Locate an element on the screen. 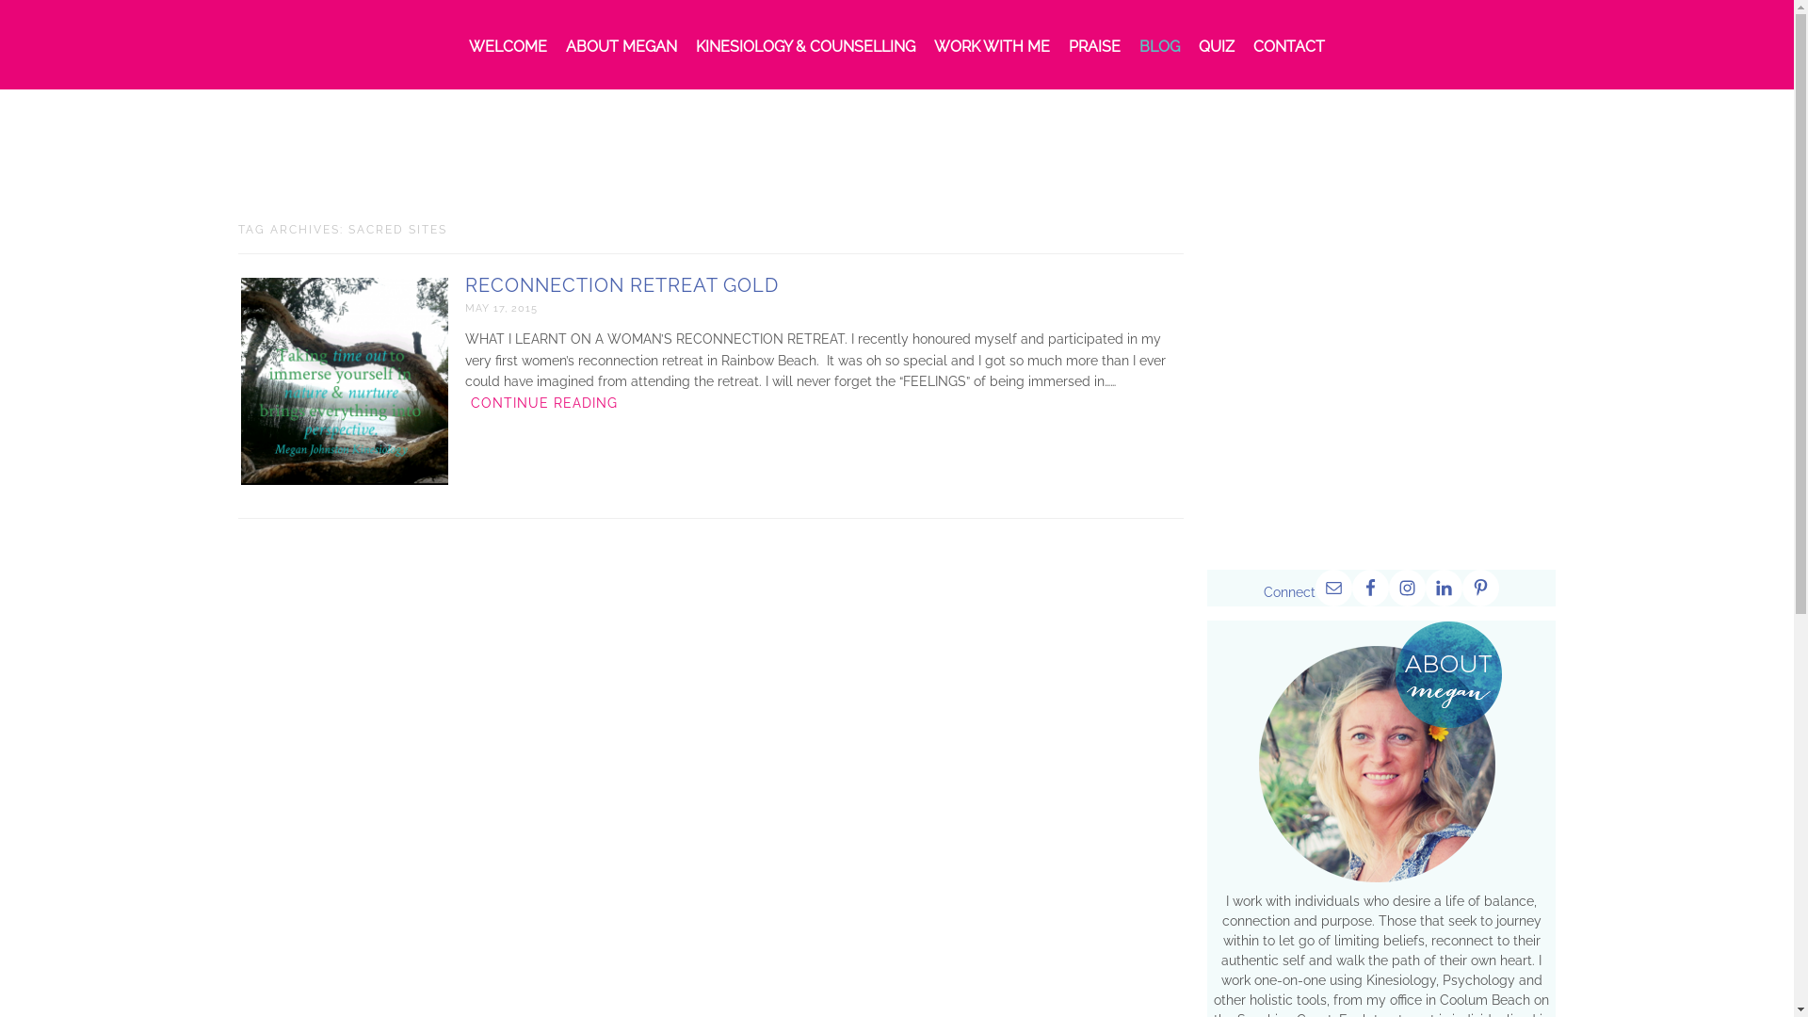 The height and width of the screenshot is (1017, 1808). BLOG is located at coordinates (1160, 47).